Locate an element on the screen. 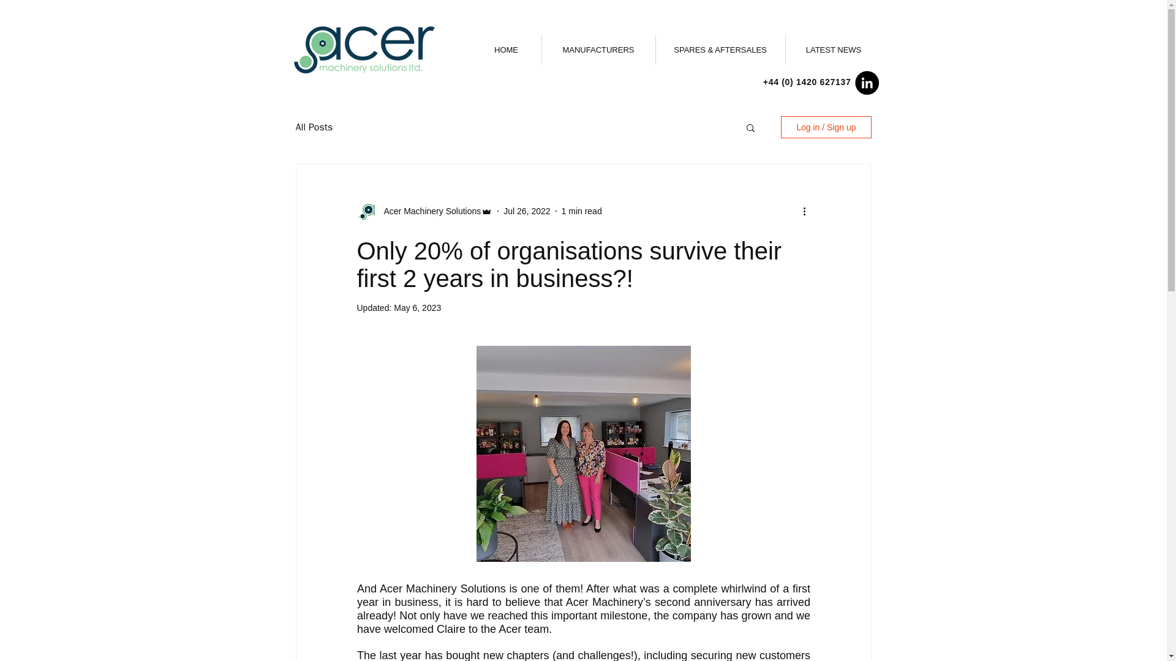 This screenshot has width=1176, height=661. All Posts is located at coordinates (314, 127).